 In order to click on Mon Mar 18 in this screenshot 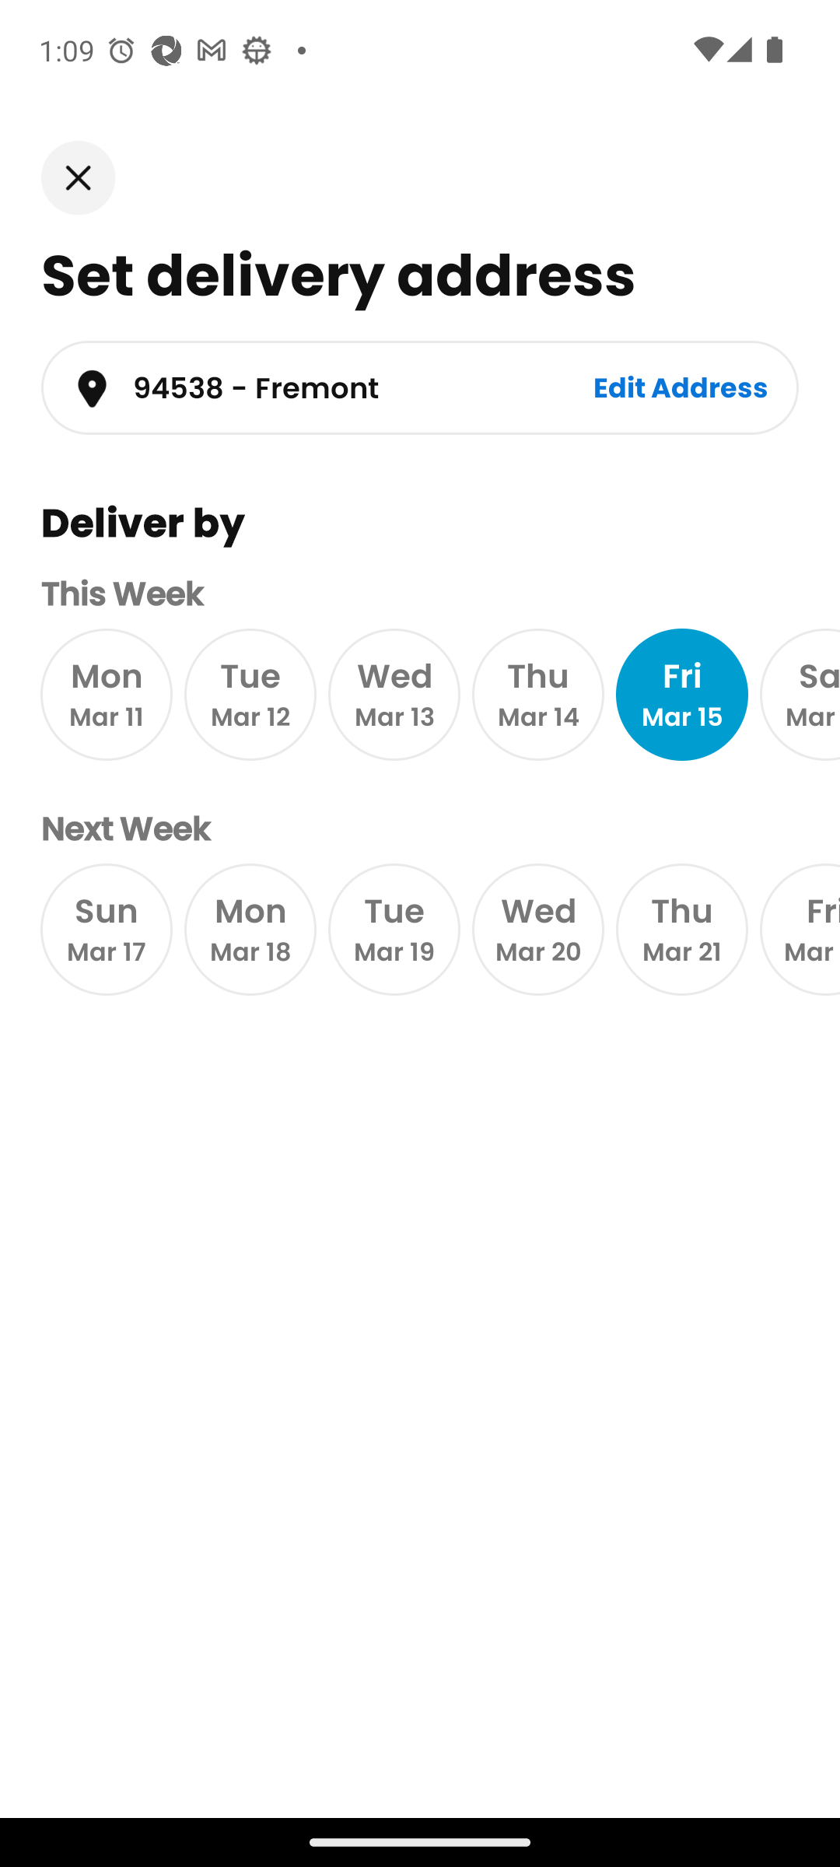, I will do `click(250, 929)`.